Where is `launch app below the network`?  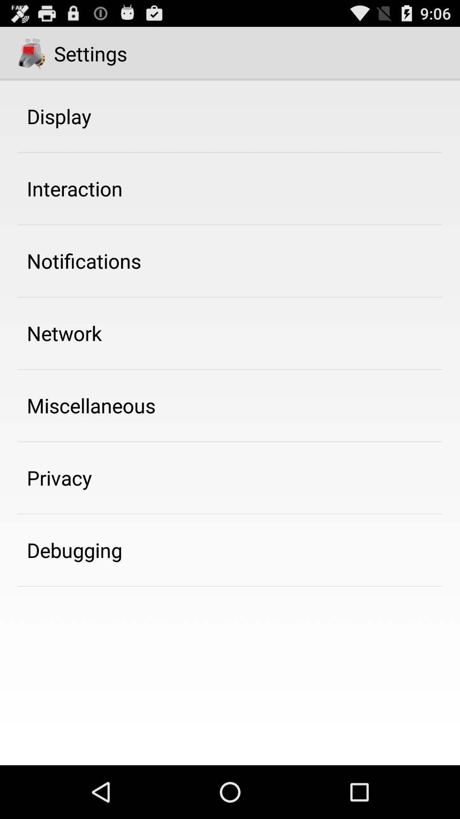
launch app below the network is located at coordinates (91, 405).